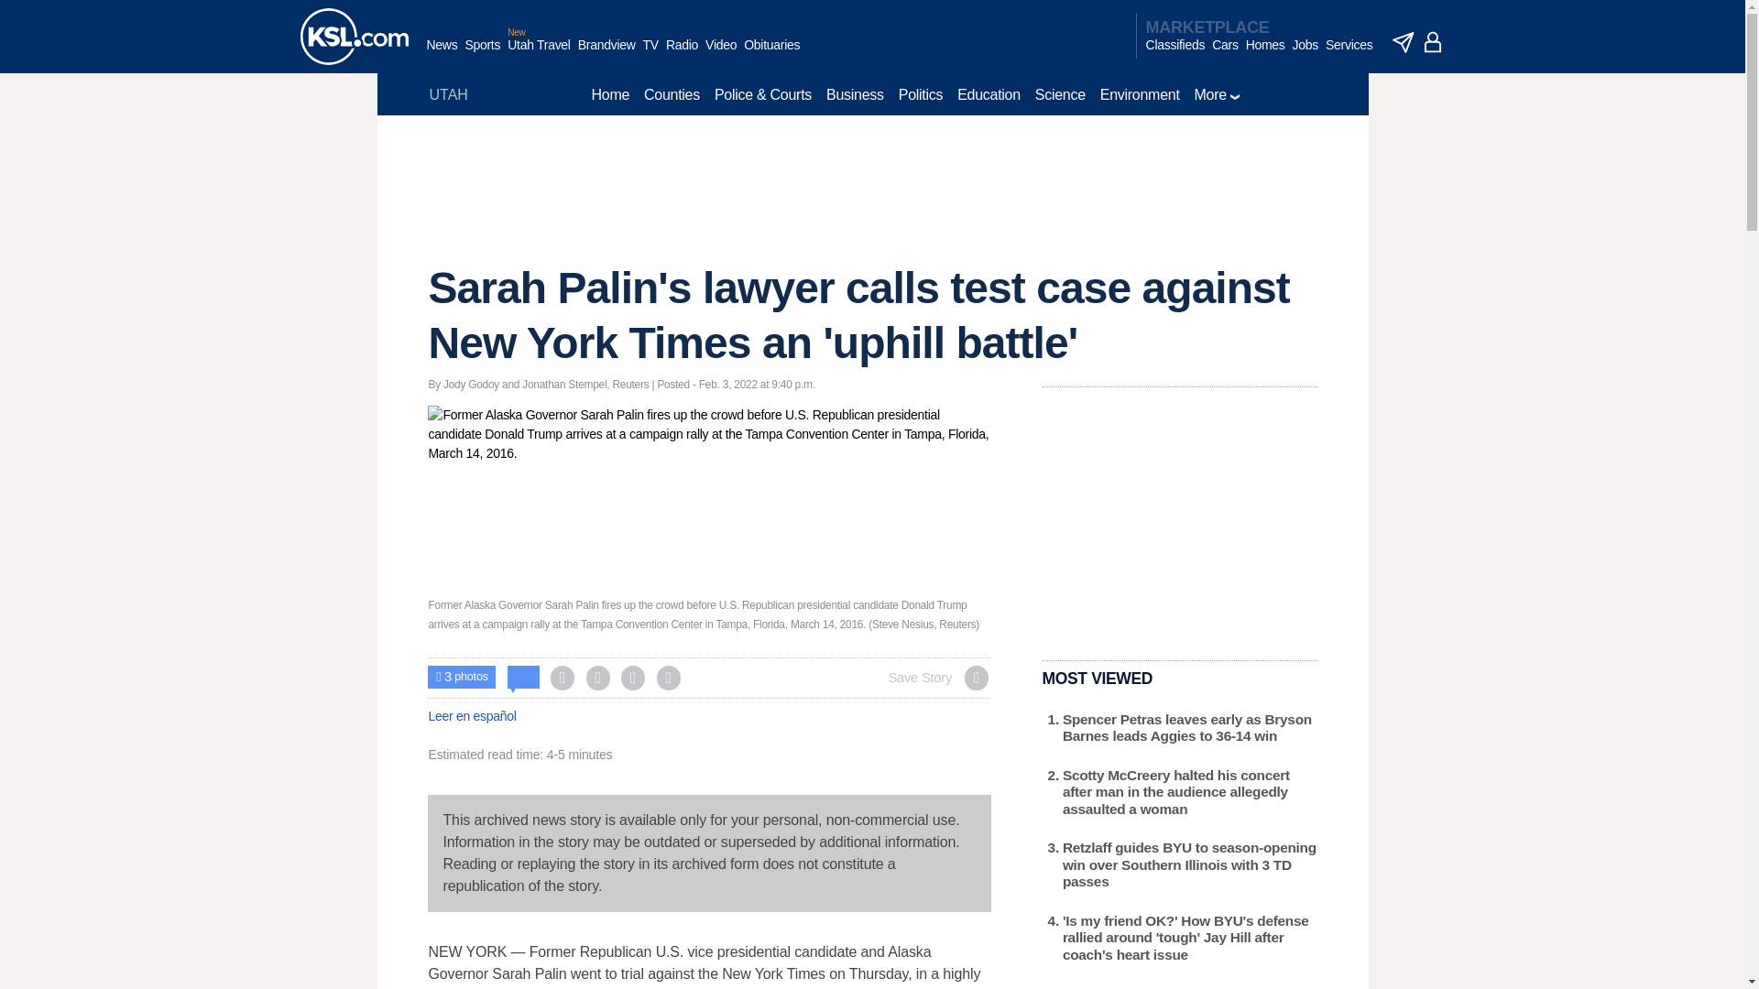 This screenshot has height=989, width=1759. What do you see at coordinates (606, 54) in the screenshot?
I see `Brandview` at bounding box center [606, 54].